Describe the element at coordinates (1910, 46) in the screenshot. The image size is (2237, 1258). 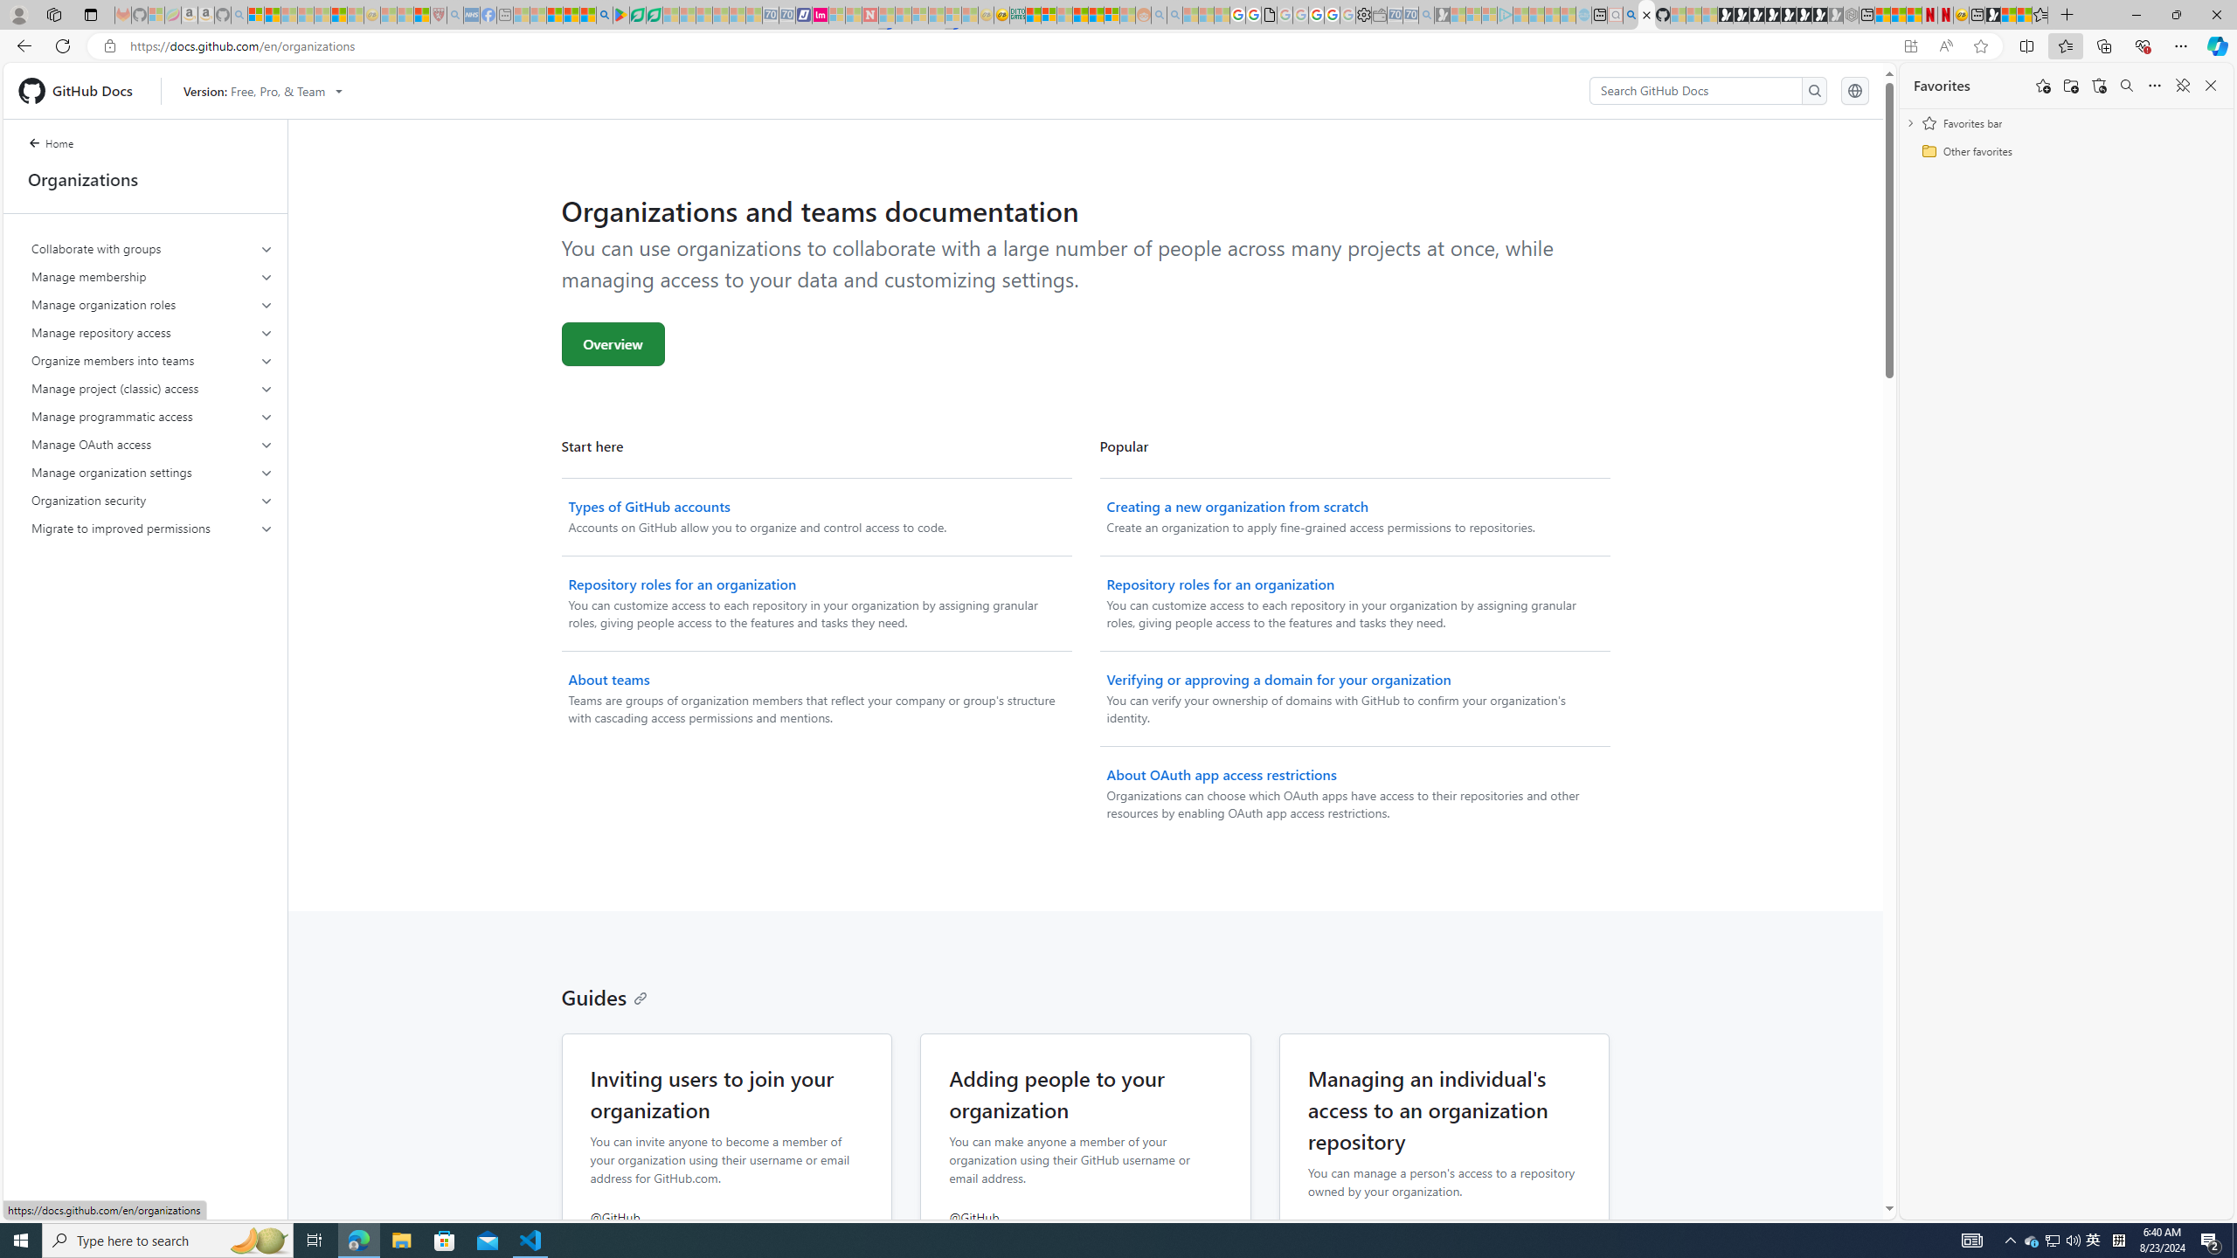
I see `App available. Install GitHub Docs` at that location.